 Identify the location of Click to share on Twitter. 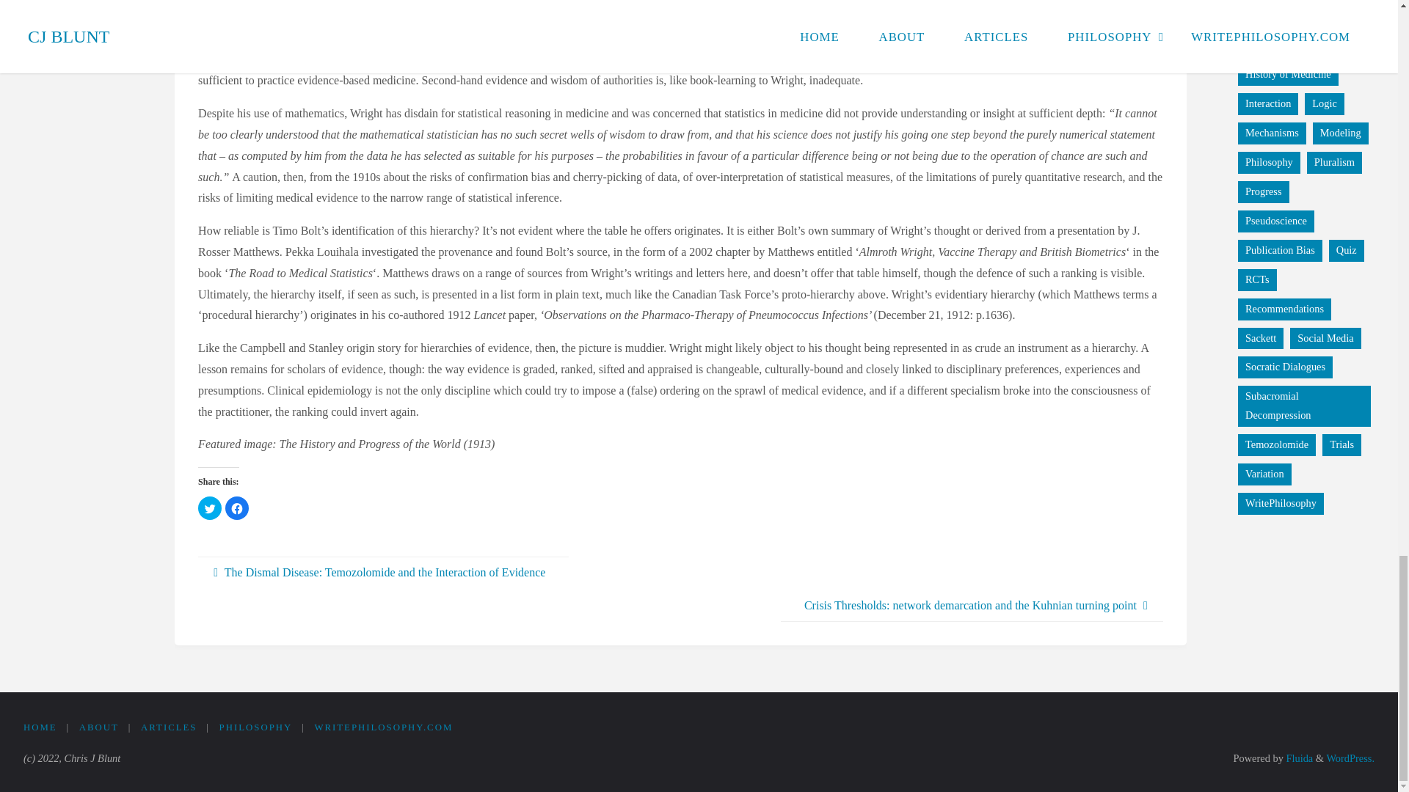
(210, 507).